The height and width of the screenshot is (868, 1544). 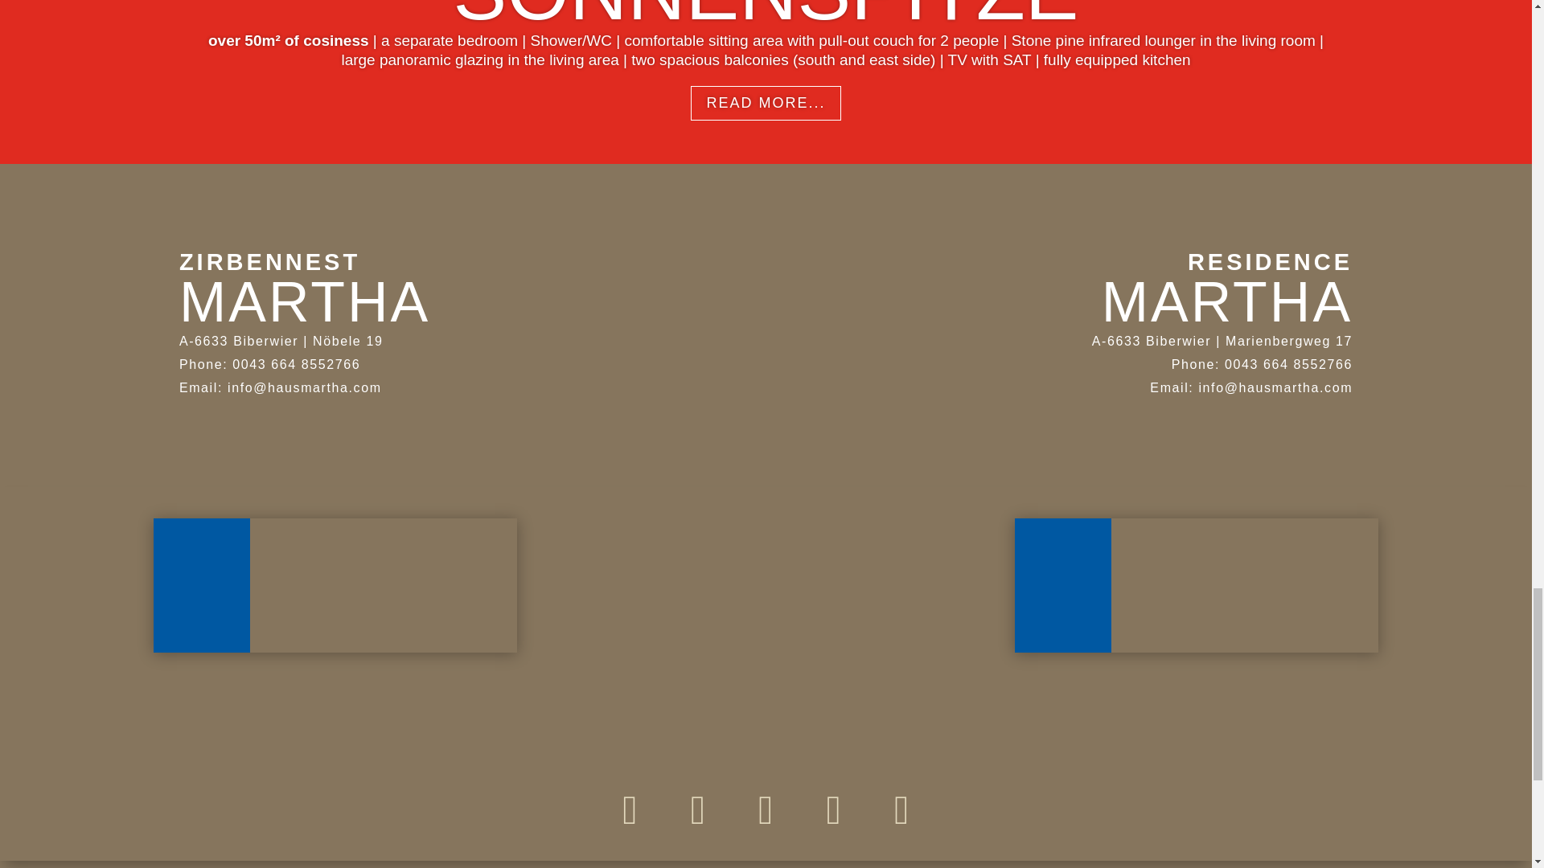 I want to click on M-INV-4, so click(x=766, y=446).